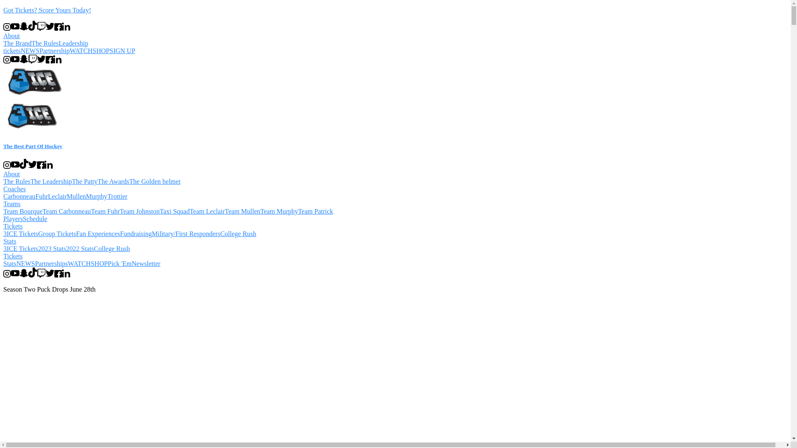 This screenshot has width=797, height=448. I want to click on The Awards, so click(113, 182).